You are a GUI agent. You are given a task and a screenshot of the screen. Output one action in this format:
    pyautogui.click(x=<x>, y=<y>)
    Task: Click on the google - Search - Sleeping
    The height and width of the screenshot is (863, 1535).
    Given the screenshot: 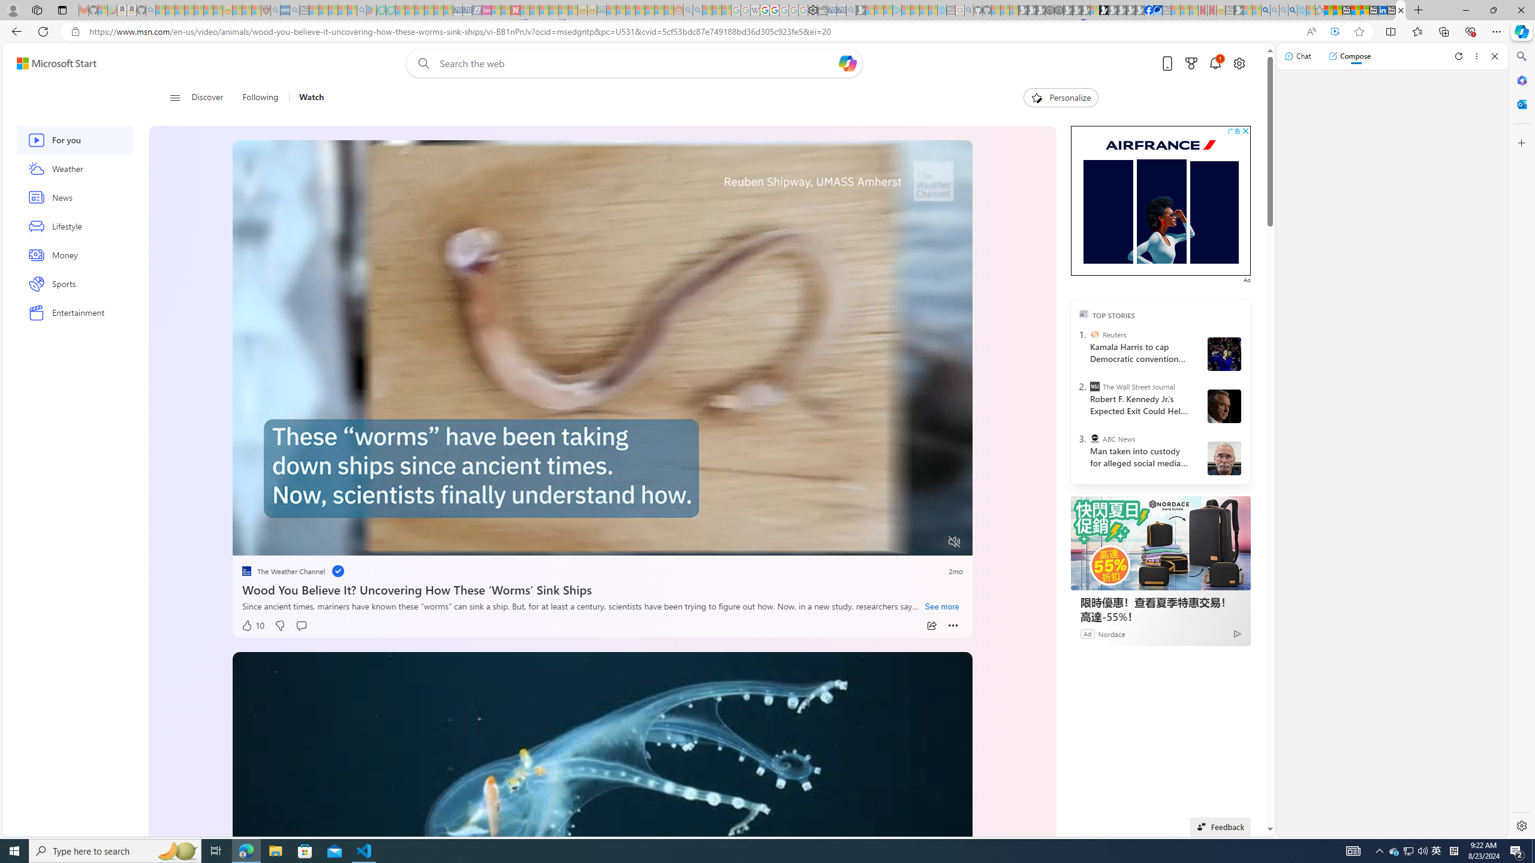 What is the action you would take?
    pyautogui.click(x=361, y=10)
    